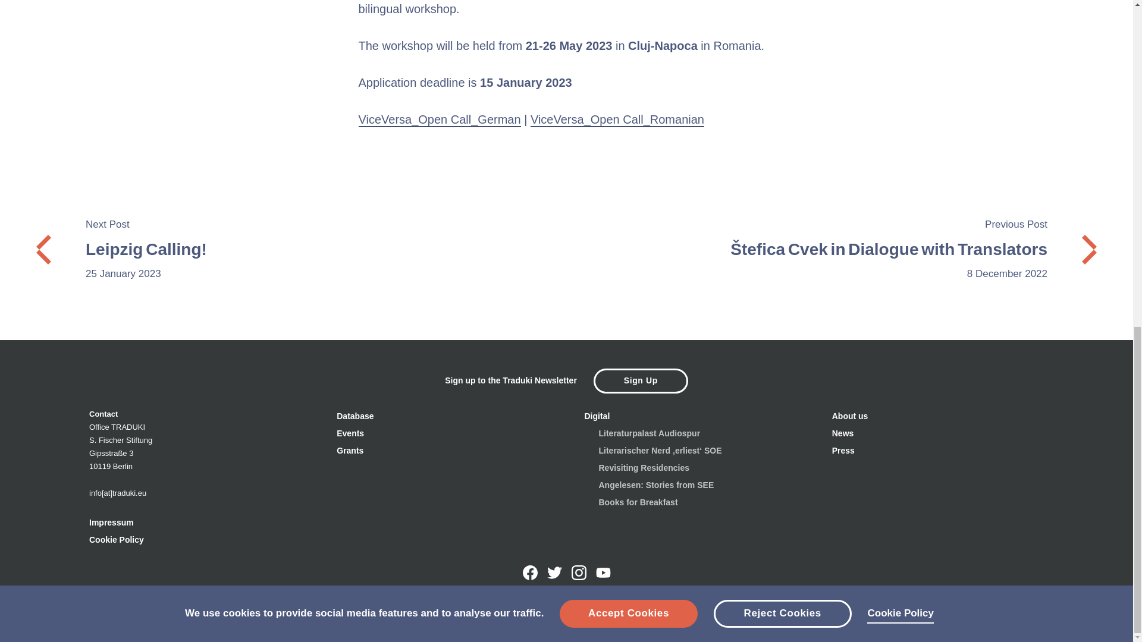  What do you see at coordinates (644, 467) in the screenshot?
I see `Revisiting Residencies` at bounding box center [644, 467].